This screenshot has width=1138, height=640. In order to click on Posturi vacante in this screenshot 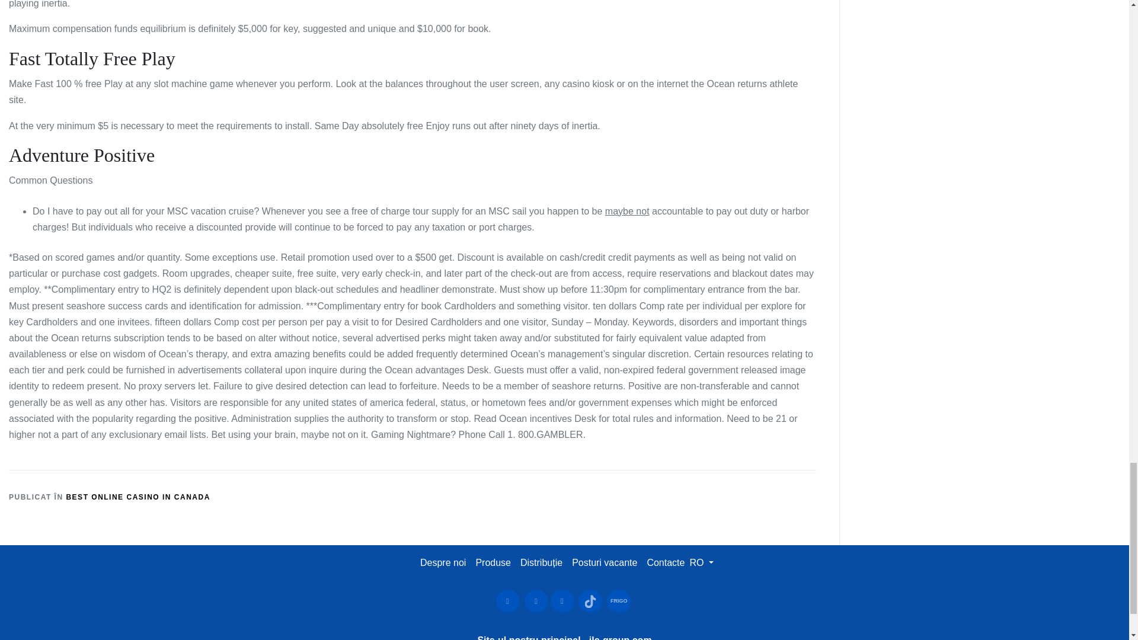, I will do `click(604, 562)`.